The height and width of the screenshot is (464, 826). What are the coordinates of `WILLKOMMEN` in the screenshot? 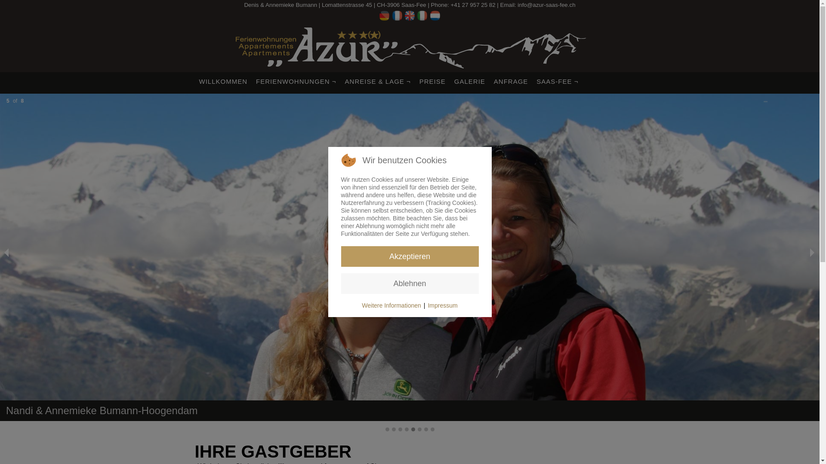 It's located at (223, 82).